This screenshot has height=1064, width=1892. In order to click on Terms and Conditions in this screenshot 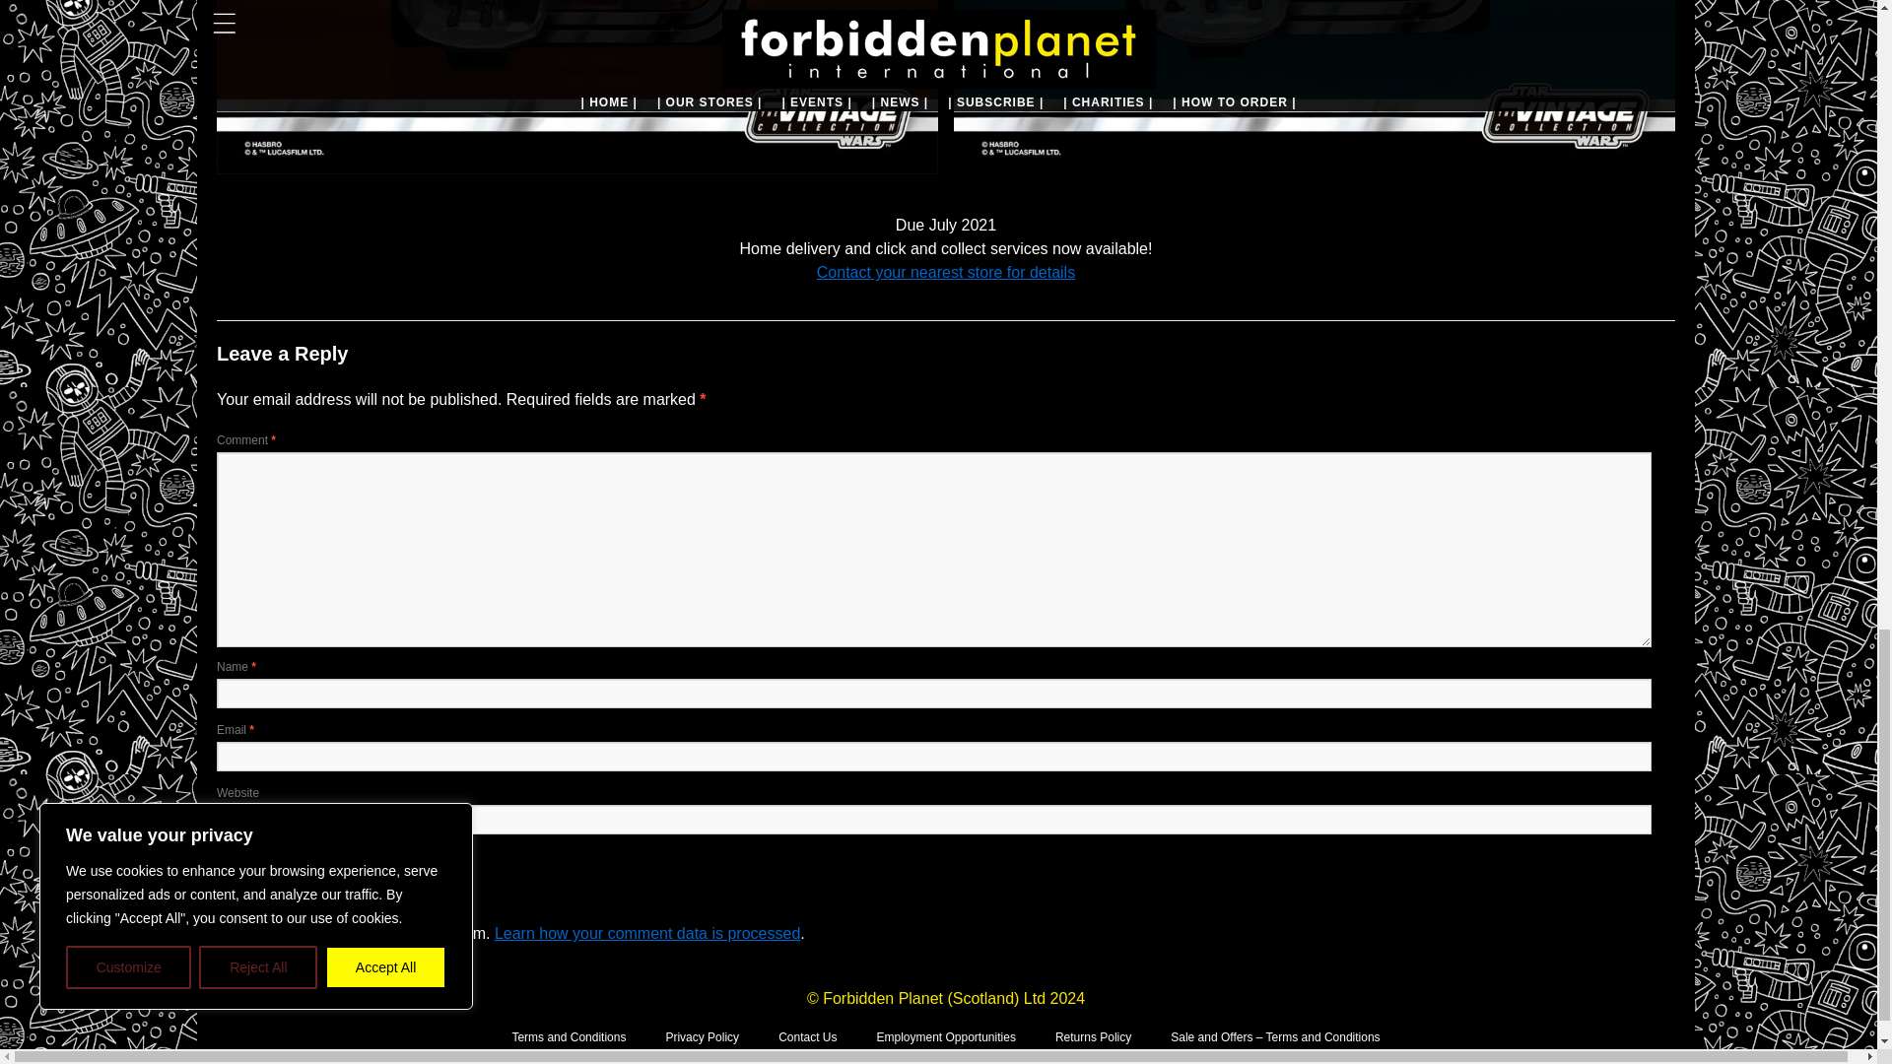, I will do `click(568, 1036)`.